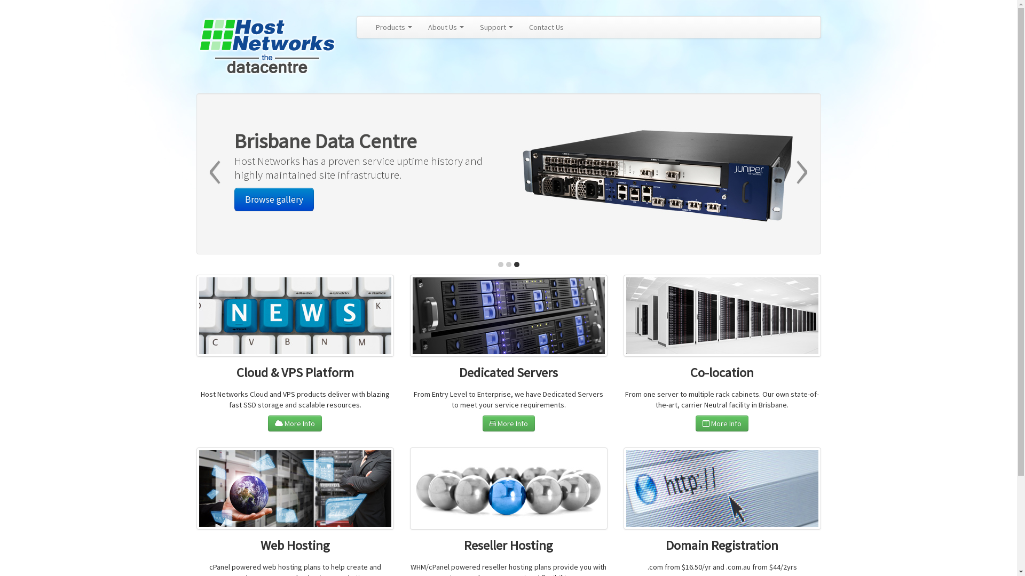 This screenshot has width=1025, height=576. Describe the element at coordinates (445, 27) in the screenshot. I see `About Us` at that location.